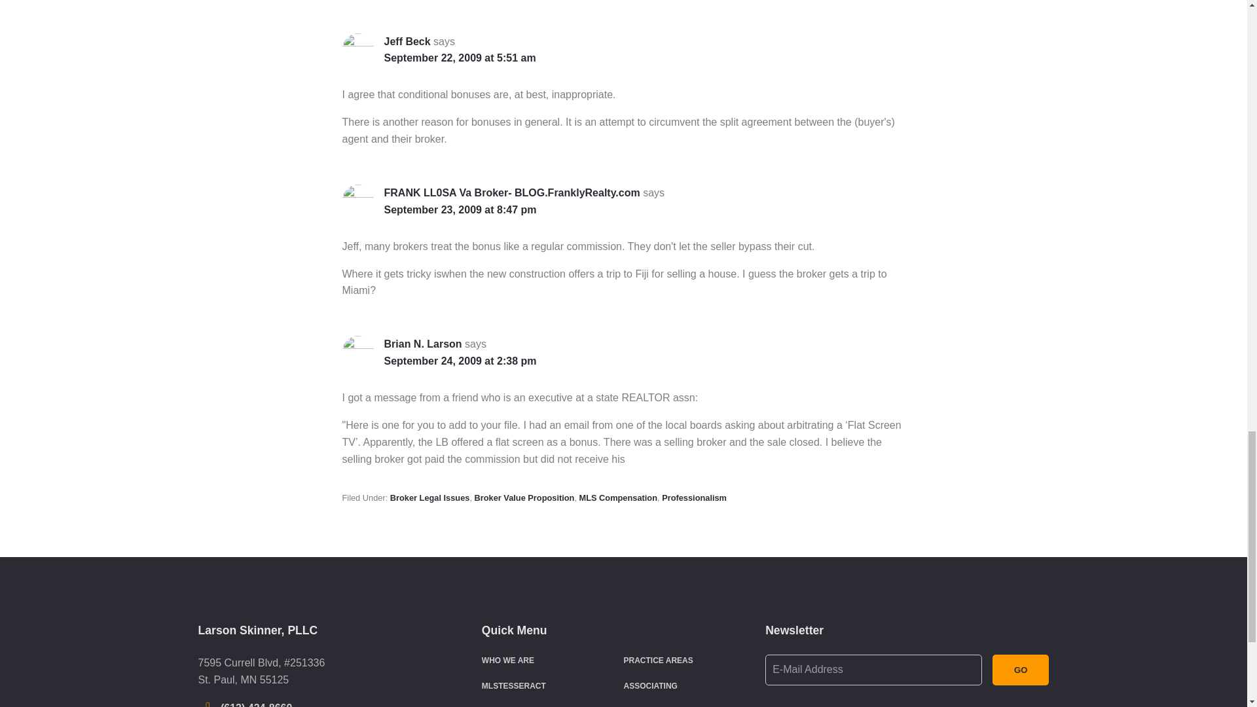  What do you see at coordinates (618, 498) in the screenshot?
I see `MLS Compensation` at bounding box center [618, 498].